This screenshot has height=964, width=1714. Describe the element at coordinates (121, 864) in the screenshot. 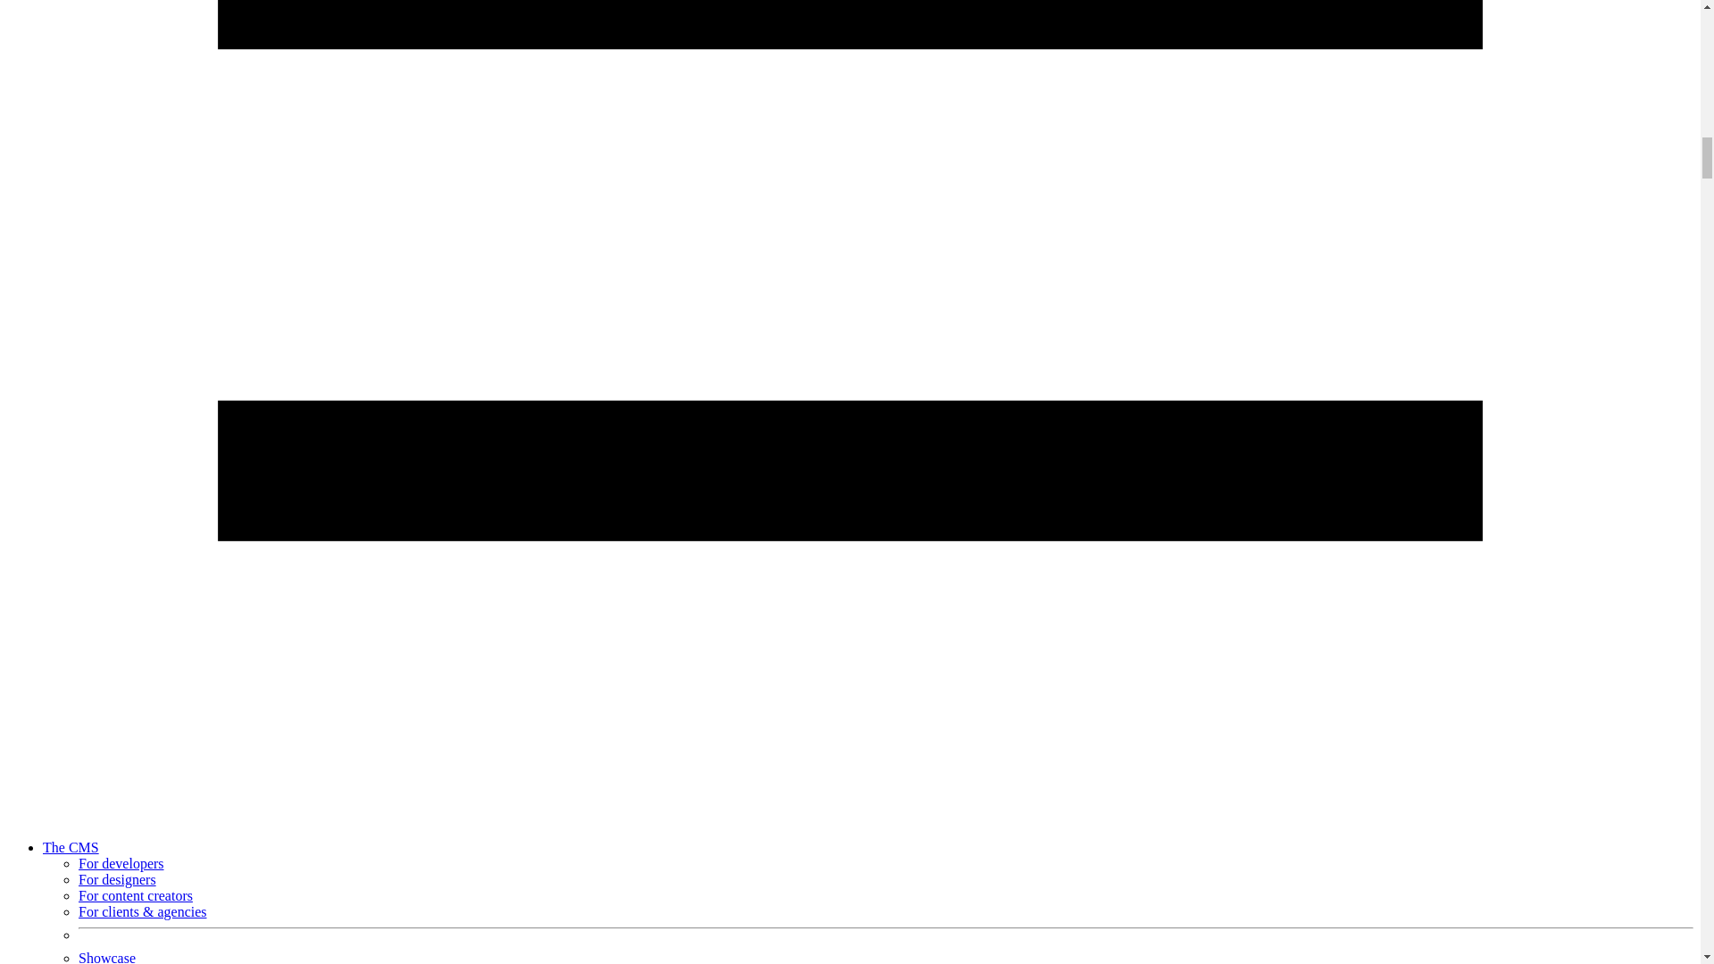

I see `For developers` at that location.